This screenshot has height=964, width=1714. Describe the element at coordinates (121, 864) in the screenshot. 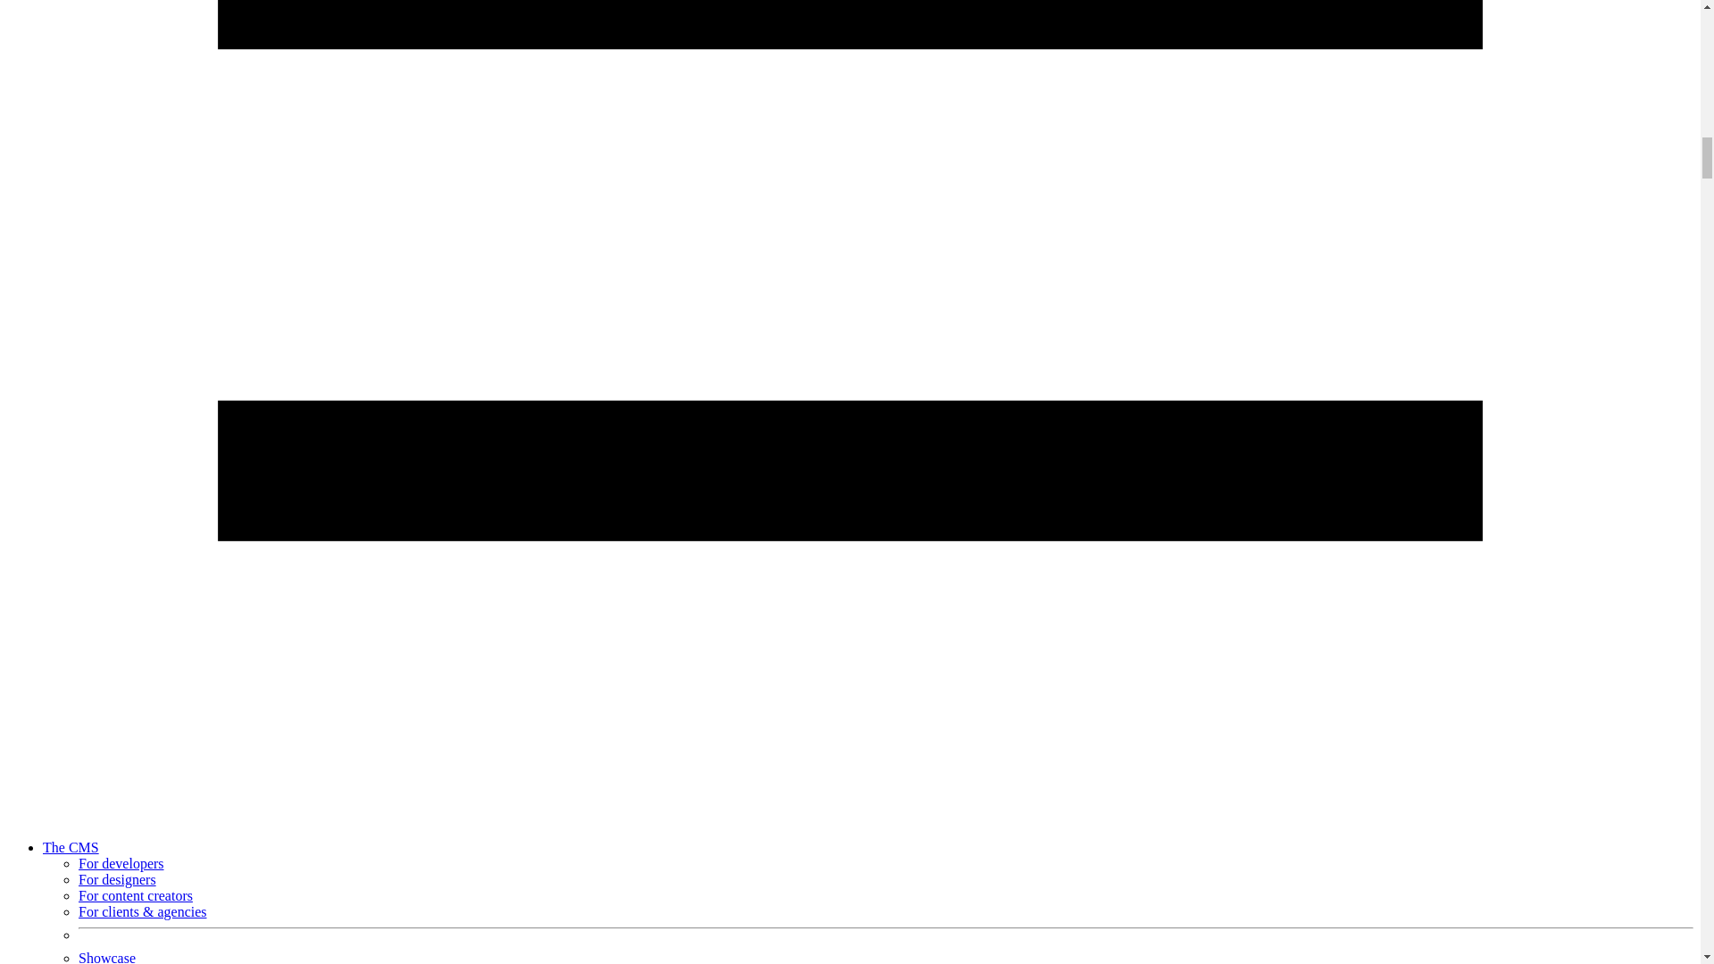

I see `For developers` at that location.